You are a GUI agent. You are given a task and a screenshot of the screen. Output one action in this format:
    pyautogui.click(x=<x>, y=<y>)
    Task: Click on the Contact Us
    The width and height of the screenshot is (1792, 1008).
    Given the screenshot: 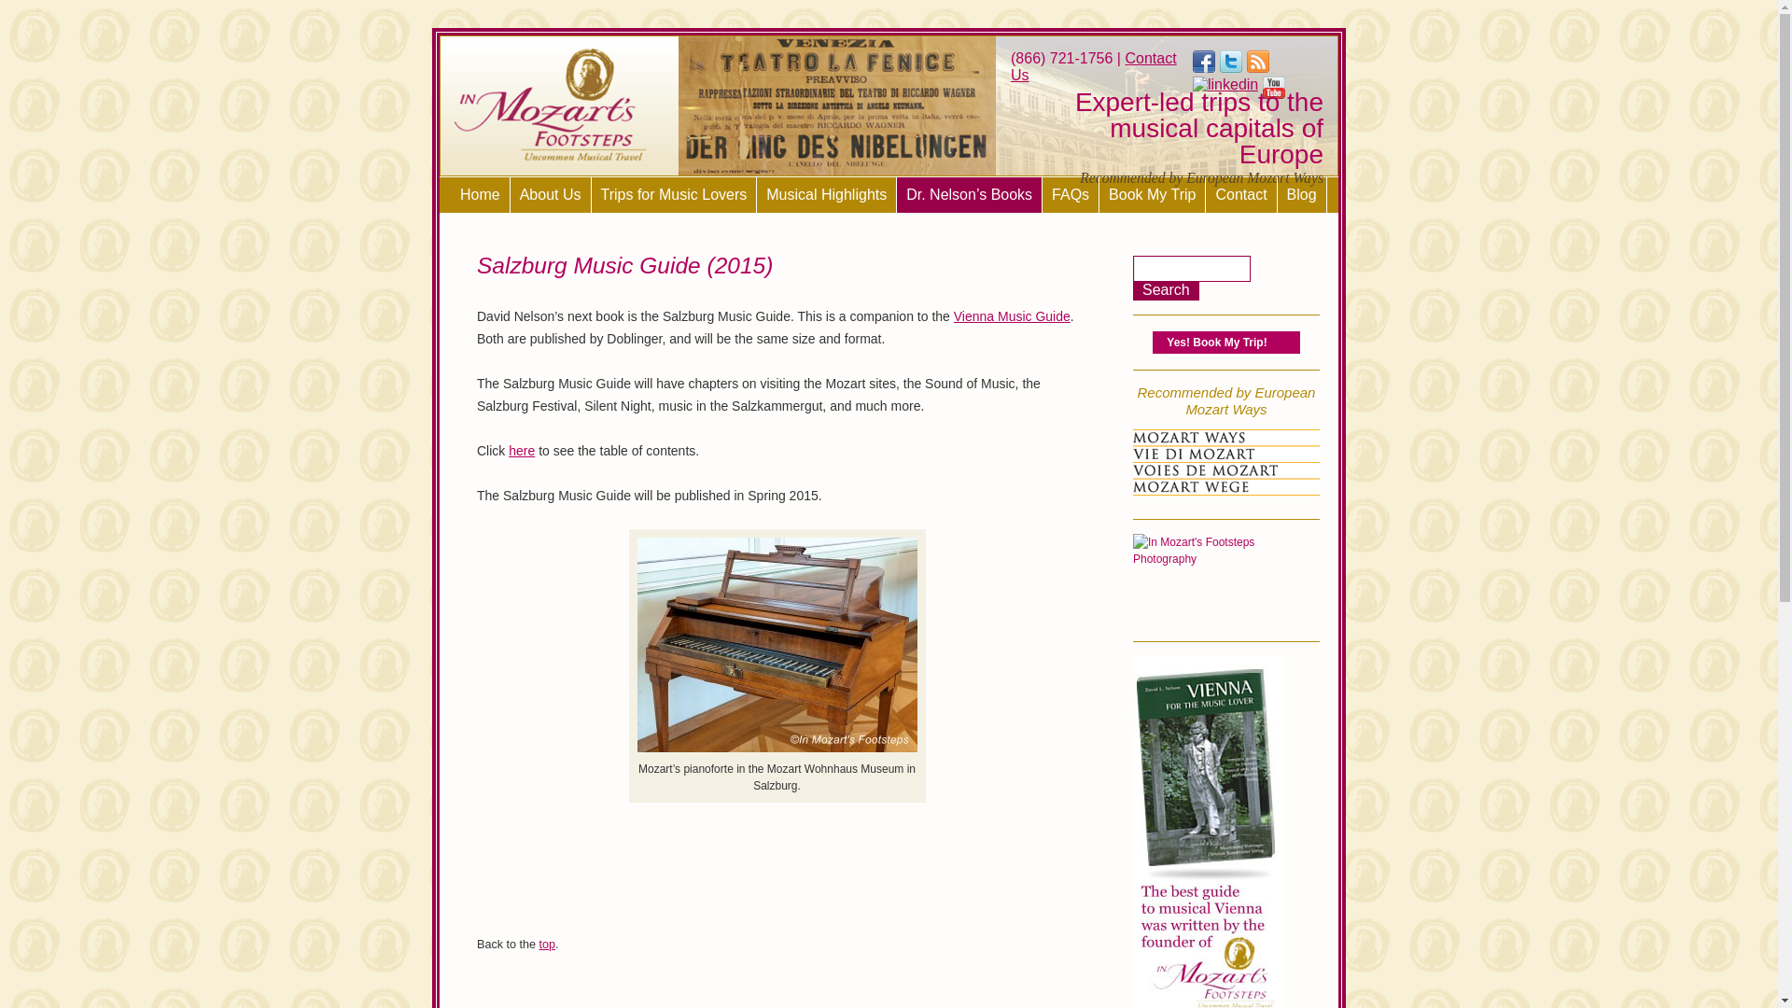 What is the action you would take?
    pyautogui.click(x=1094, y=66)
    